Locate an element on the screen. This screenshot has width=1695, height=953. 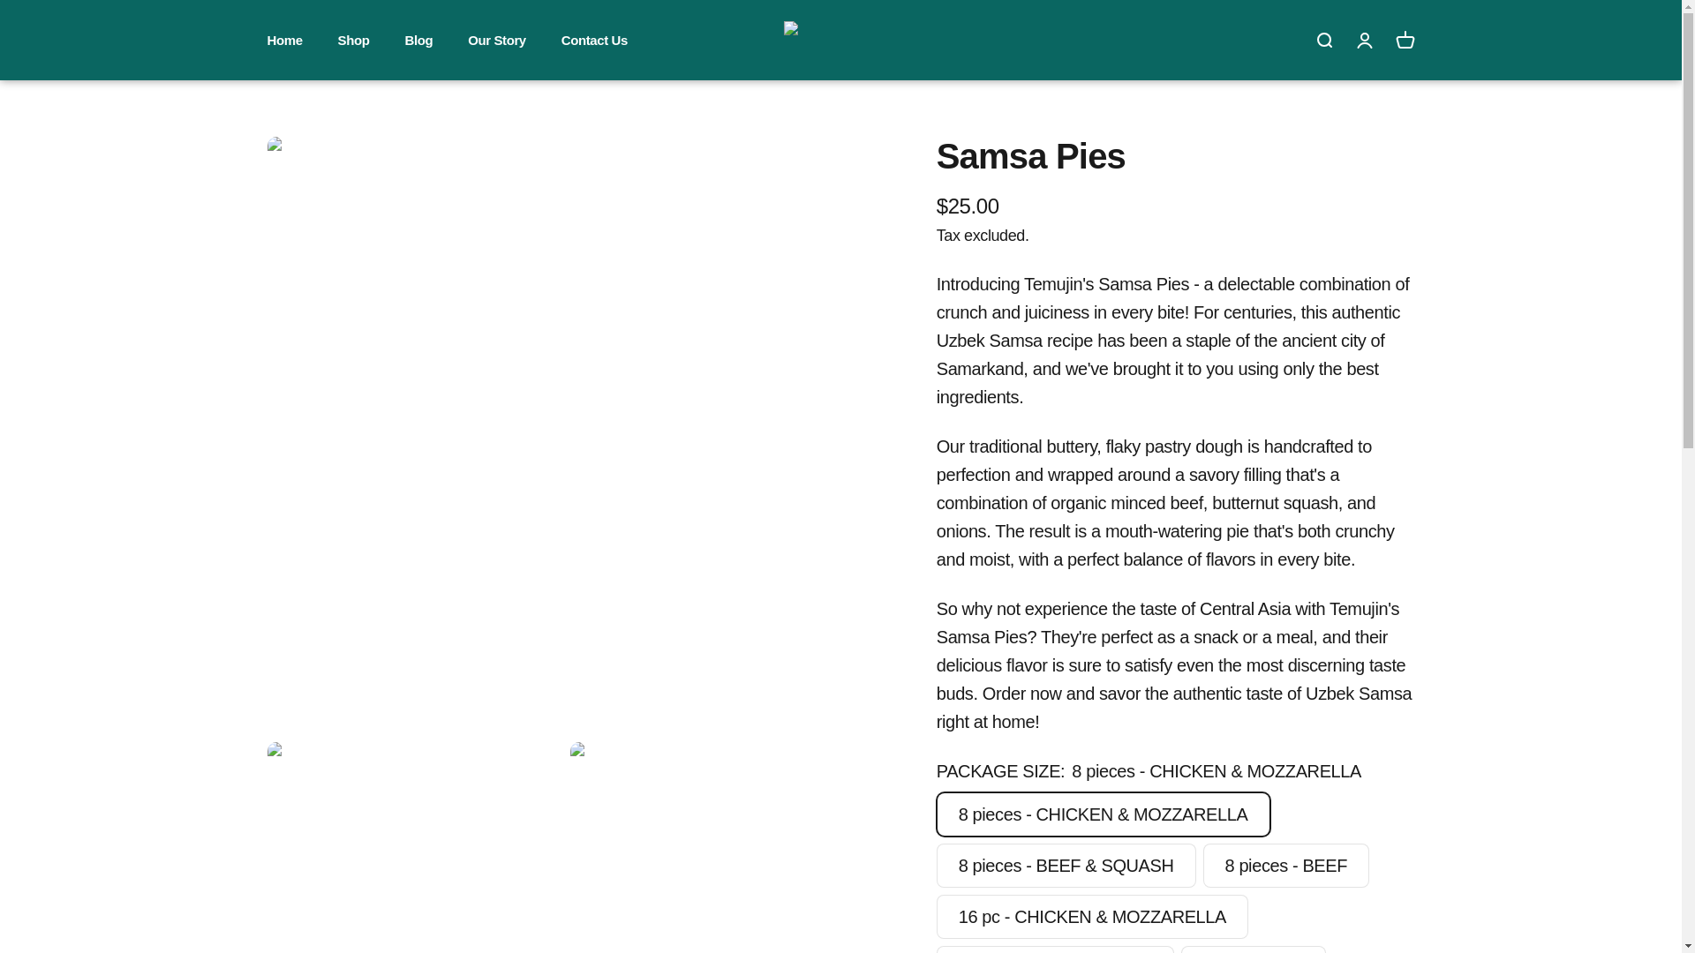
TemujinFoods is located at coordinates (840, 39).